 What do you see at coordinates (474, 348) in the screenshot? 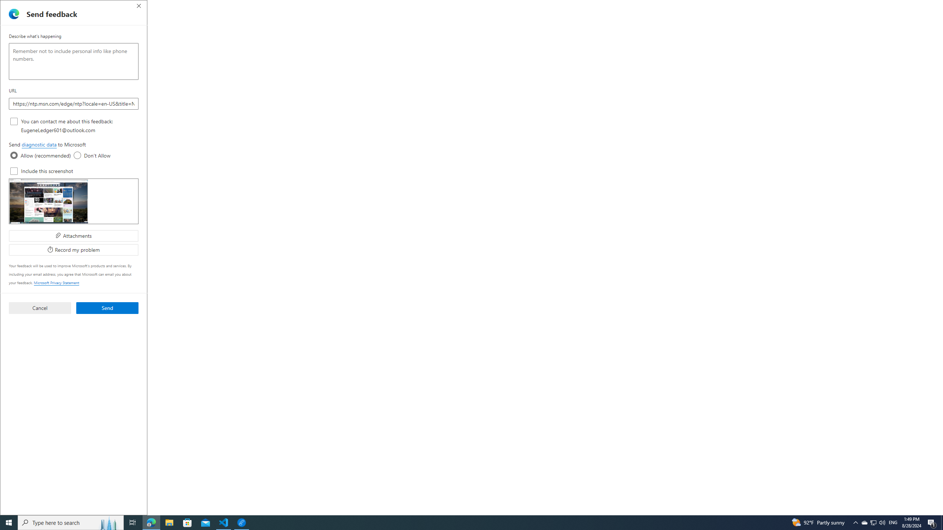
I see `Products provided by your organization` at bounding box center [474, 348].